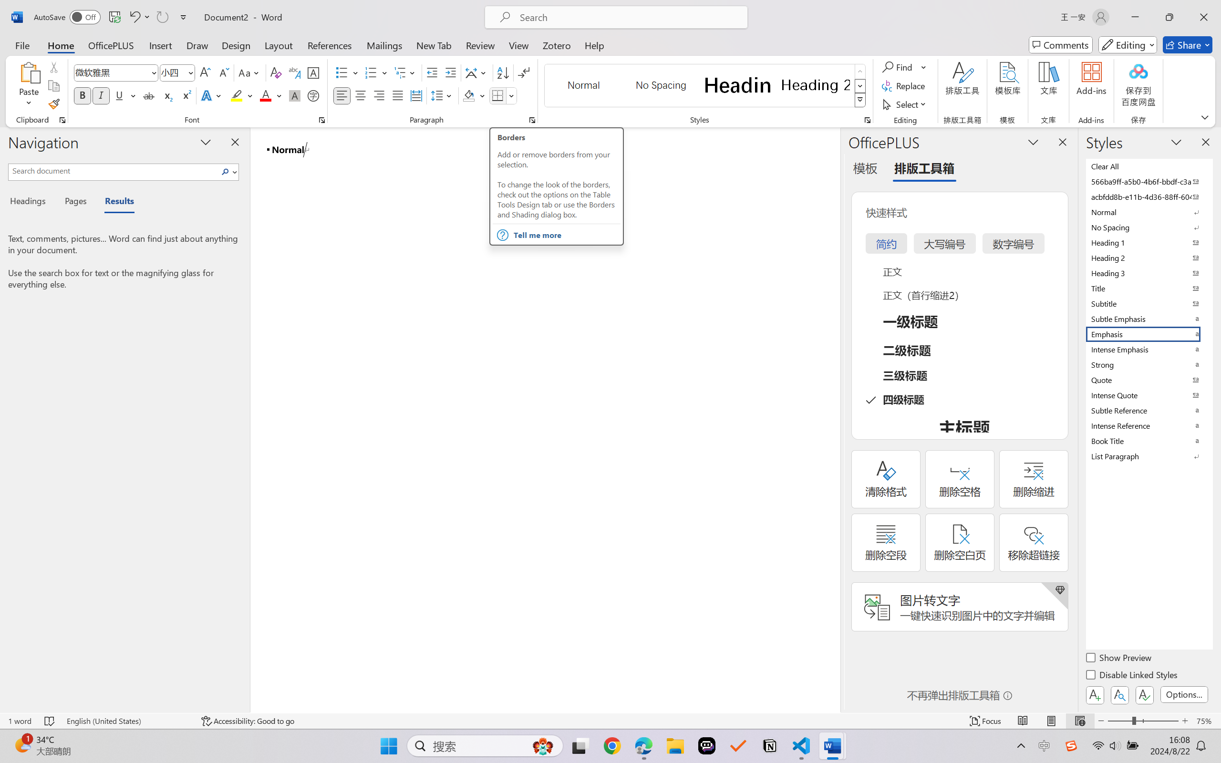 This screenshot has width=1221, height=763. I want to click on Search document, so click(114, 171).